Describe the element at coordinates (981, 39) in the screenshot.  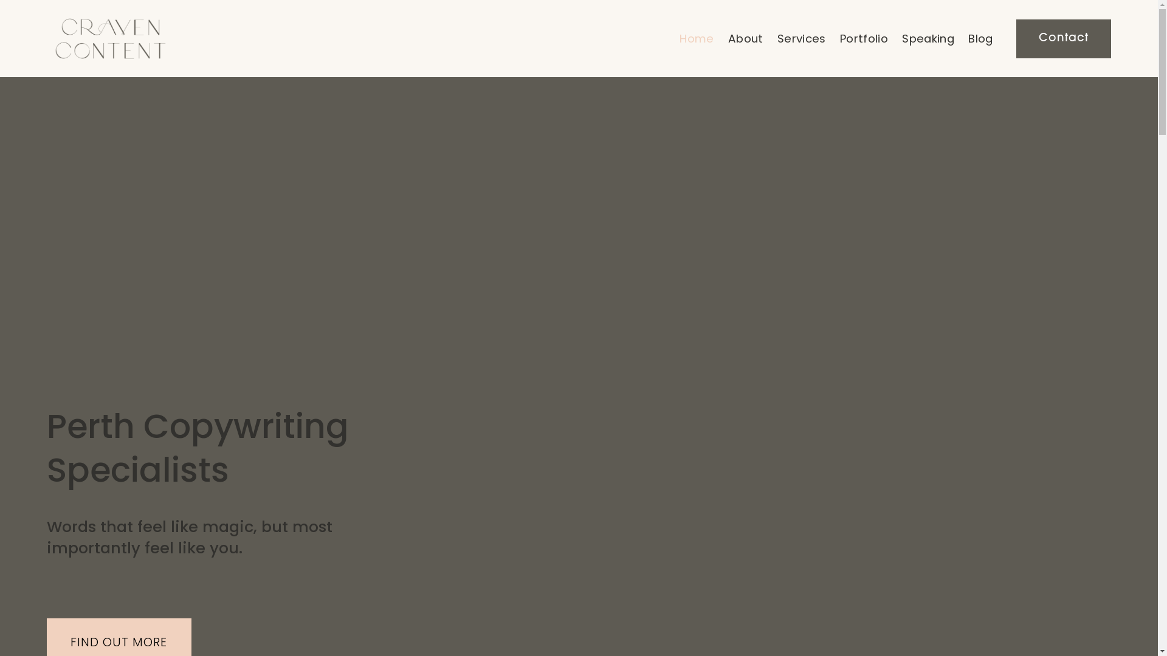
I see `Blog` at that location.